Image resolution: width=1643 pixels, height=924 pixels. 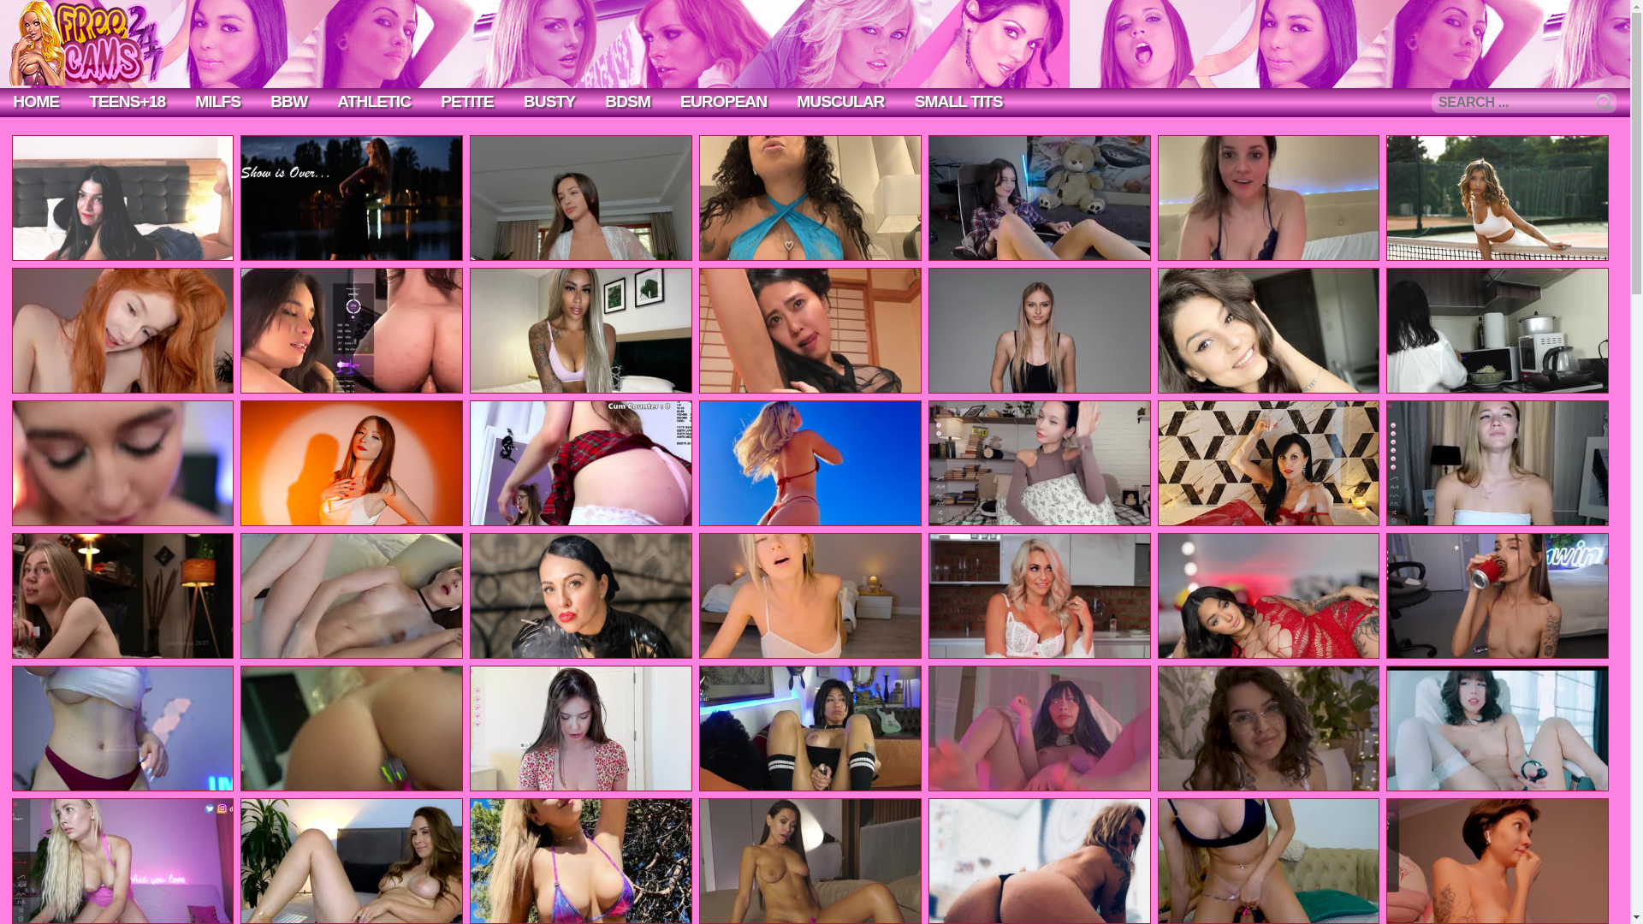 I want to click on EUROPEAN, so click(x=724, y=101).